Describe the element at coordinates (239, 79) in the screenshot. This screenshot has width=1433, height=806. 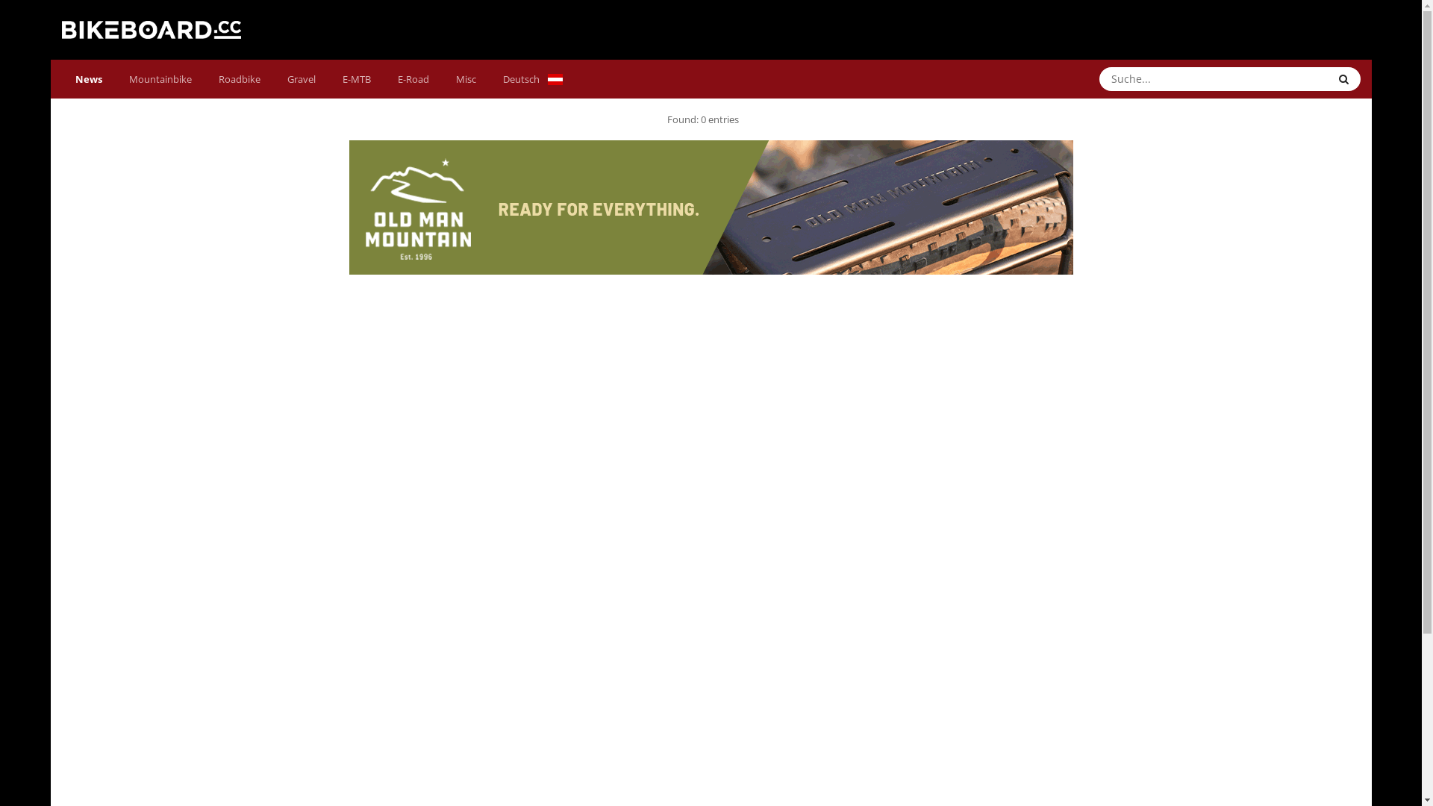
I see `Roadbike` at that location.